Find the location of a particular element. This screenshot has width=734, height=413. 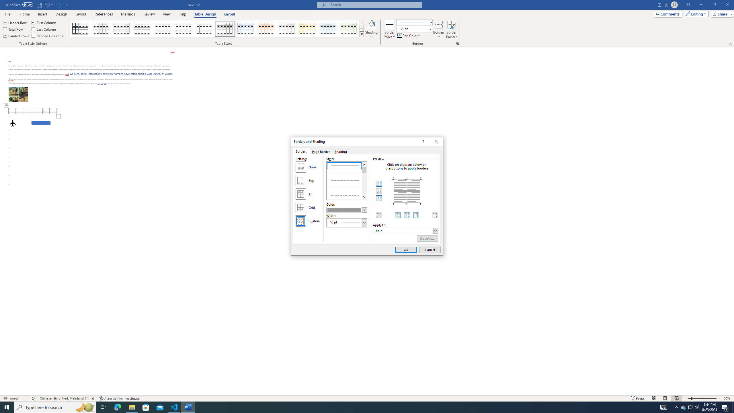

Dashed (large gap) is located at coordinates (347, 187).